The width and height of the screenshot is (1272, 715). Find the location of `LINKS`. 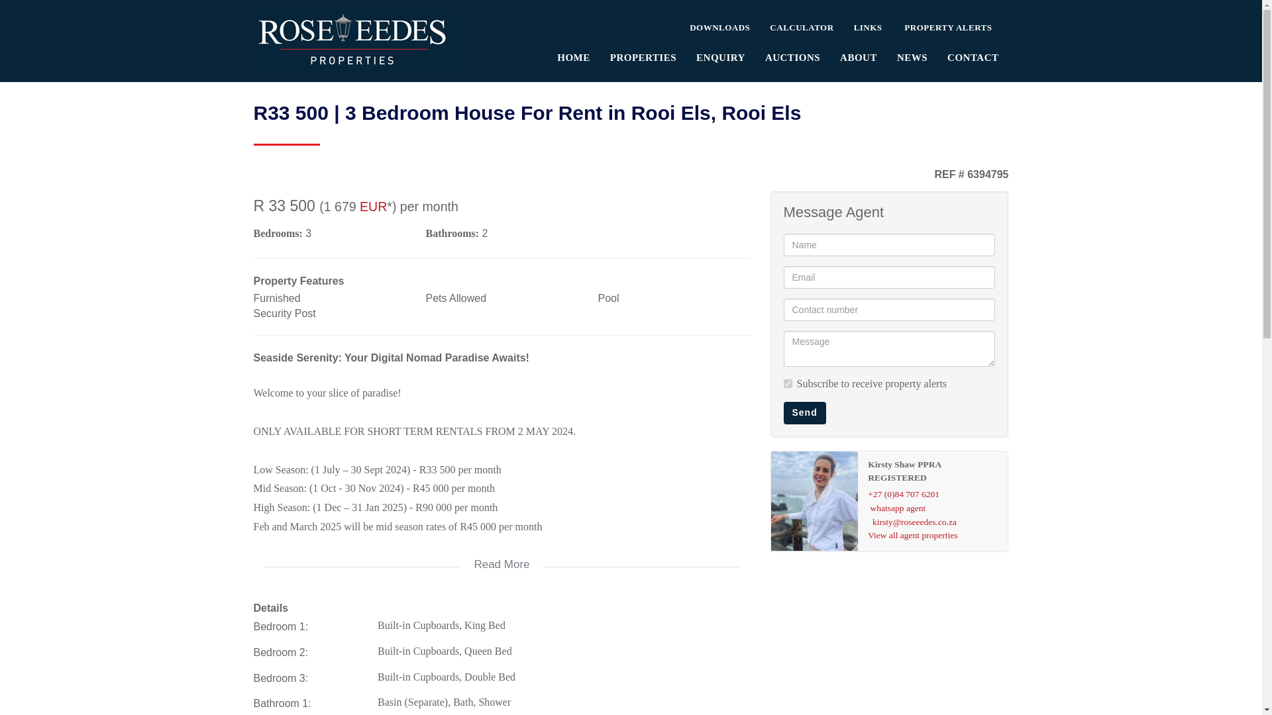

LINKS is located at coordinates (868, 26).